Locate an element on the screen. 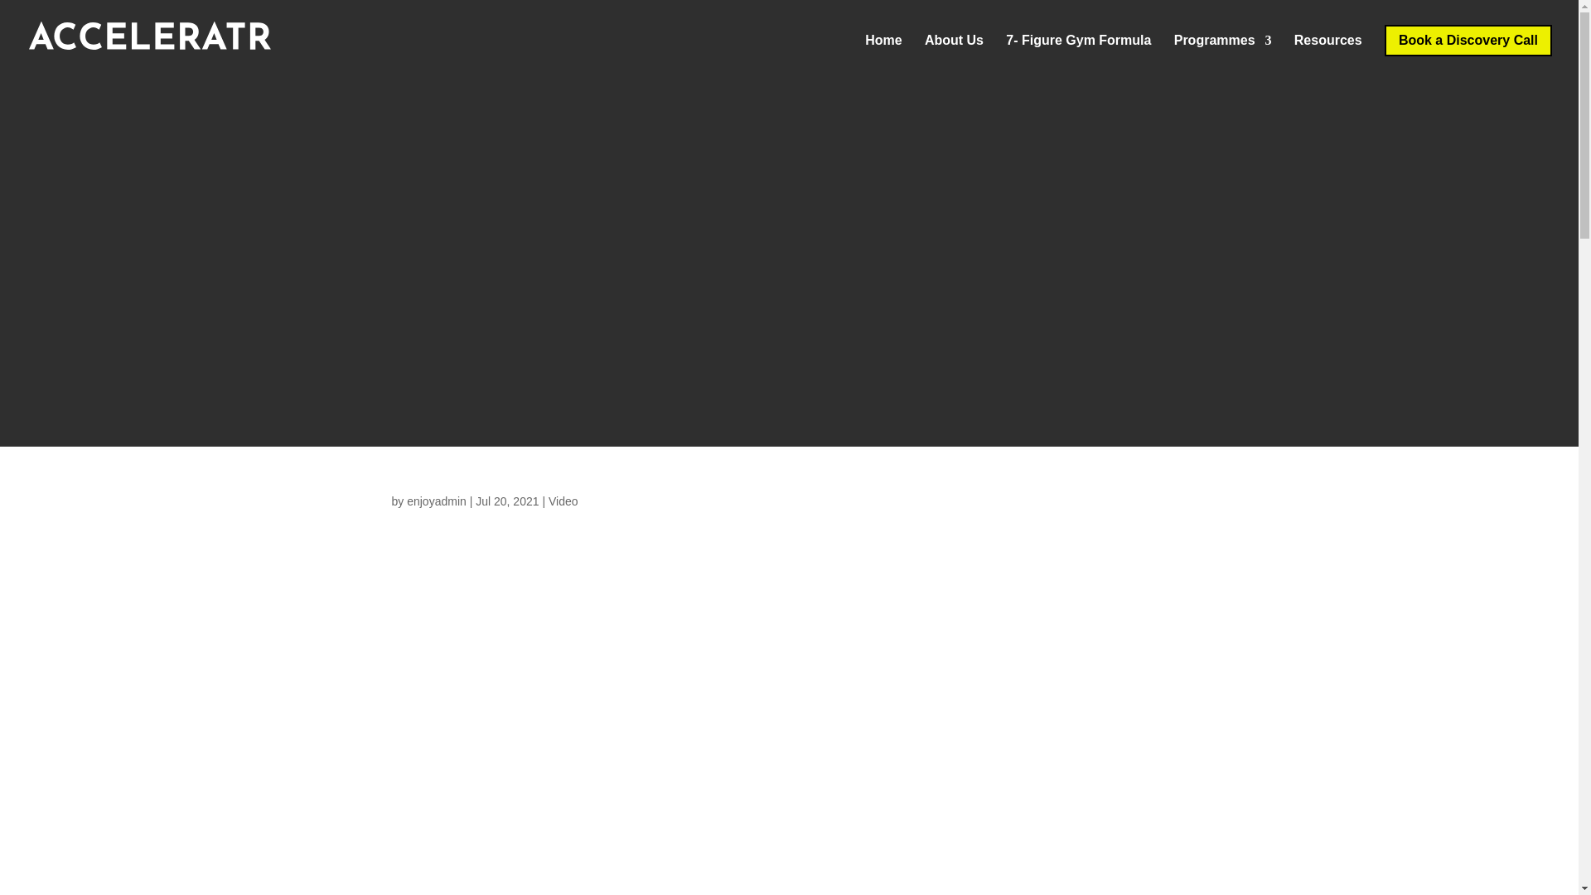  About Us is located at coordinates (953, 53).